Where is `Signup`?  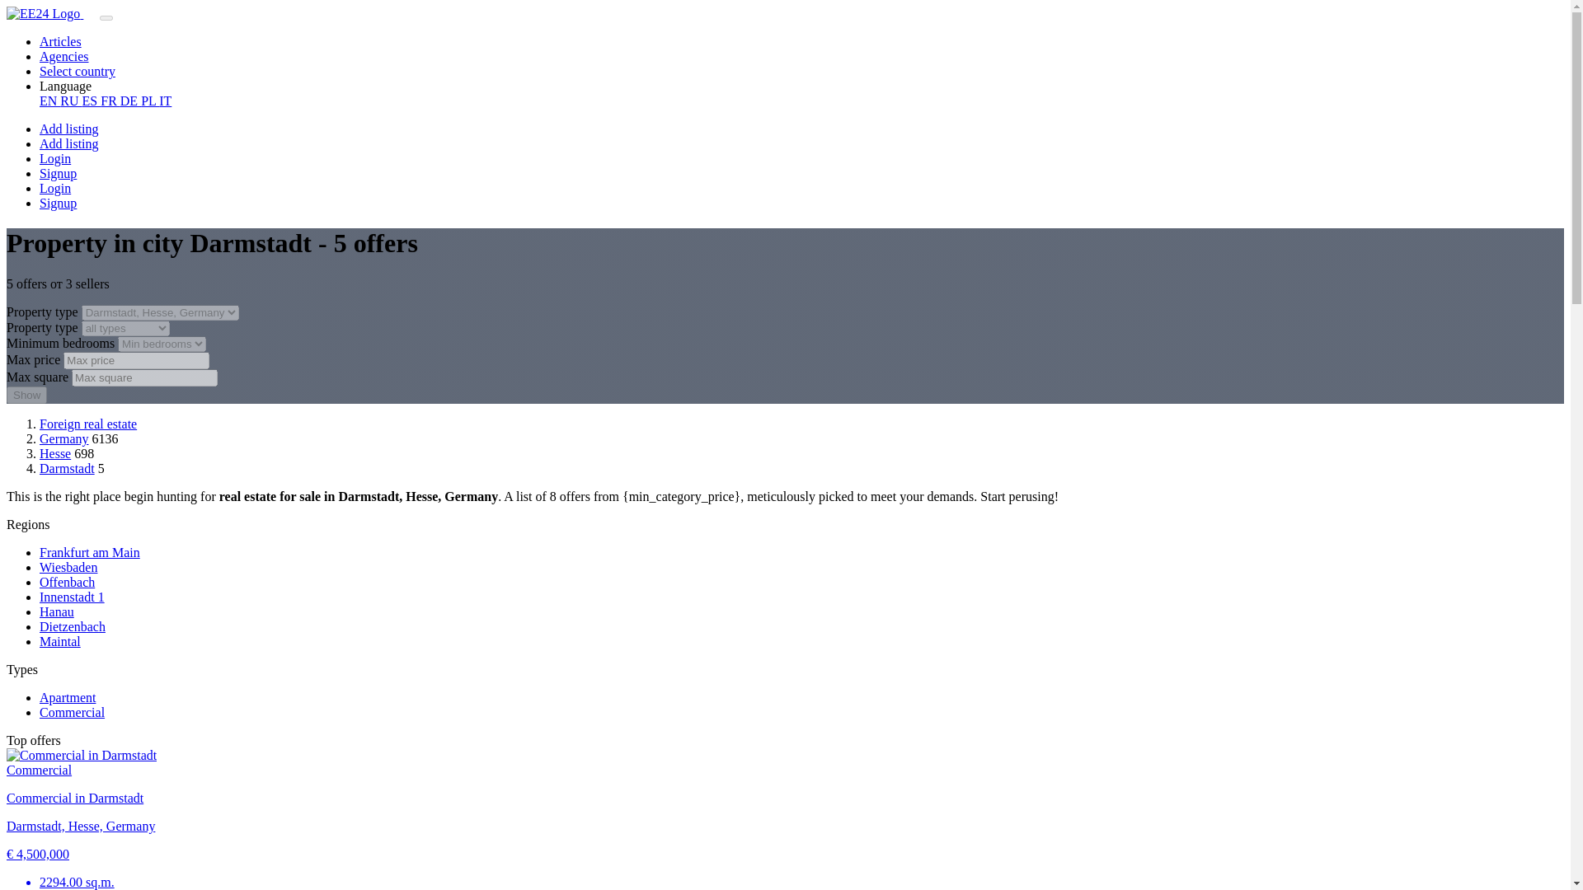 Signup is located at coordinates (58, 173).